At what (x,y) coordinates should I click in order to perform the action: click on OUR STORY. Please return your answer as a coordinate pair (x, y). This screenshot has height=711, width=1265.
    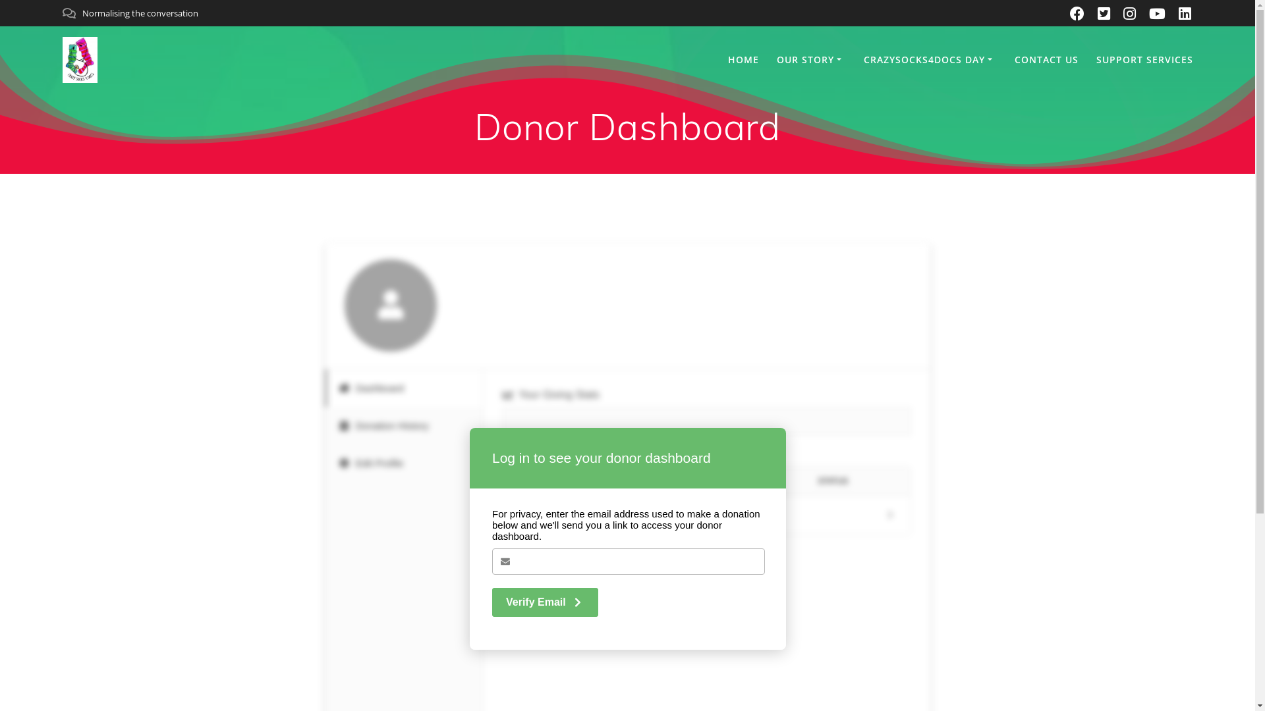
    Looking at the image, I should click on (812, 60).